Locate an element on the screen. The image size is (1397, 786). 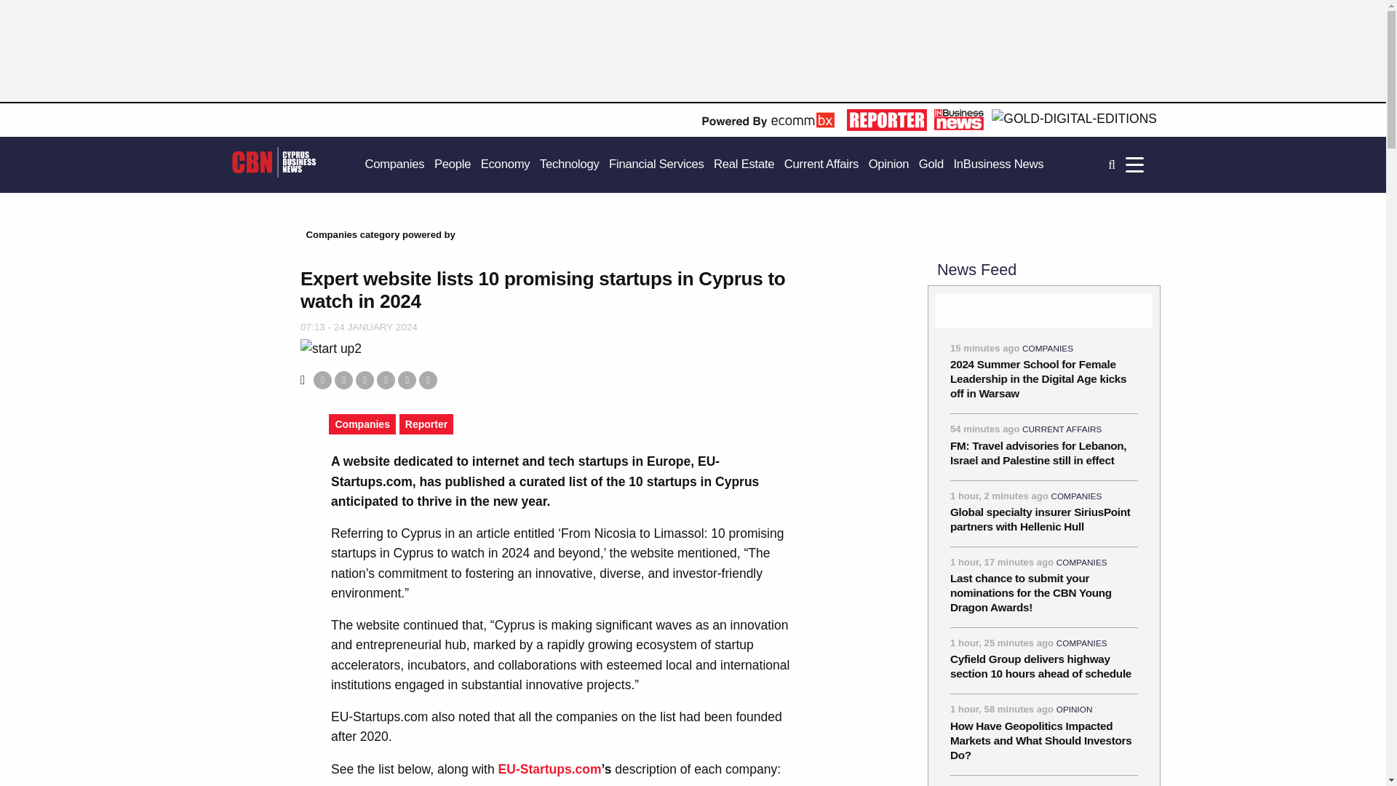
Financial Services is located at coordinates (656, 164).